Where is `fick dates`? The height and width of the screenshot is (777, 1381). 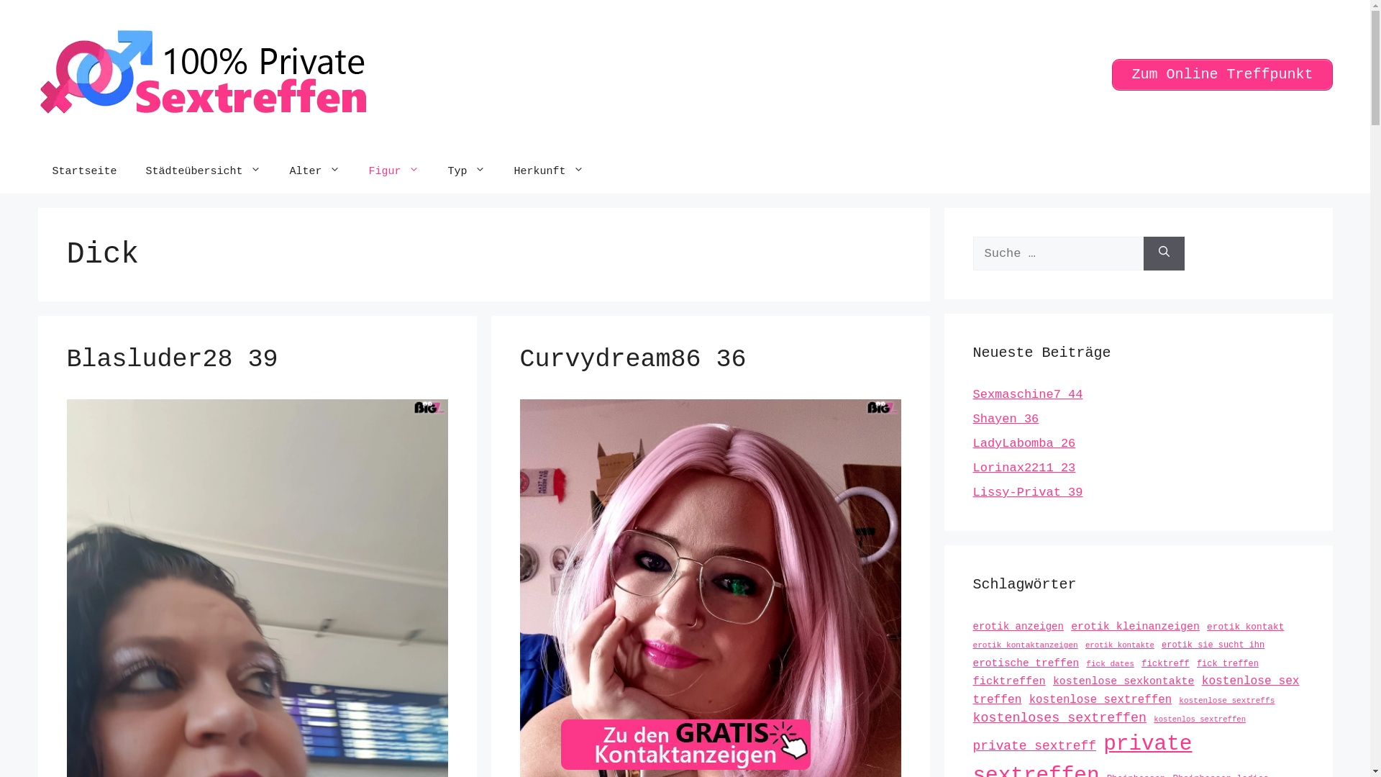 fick dates is located at coordinates (1110, 663).